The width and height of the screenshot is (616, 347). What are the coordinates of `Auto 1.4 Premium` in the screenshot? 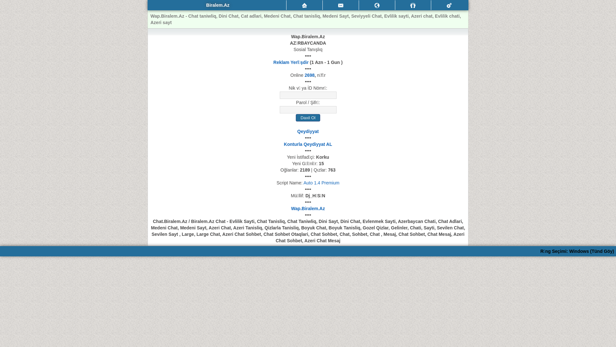 It's located at (321, 183).